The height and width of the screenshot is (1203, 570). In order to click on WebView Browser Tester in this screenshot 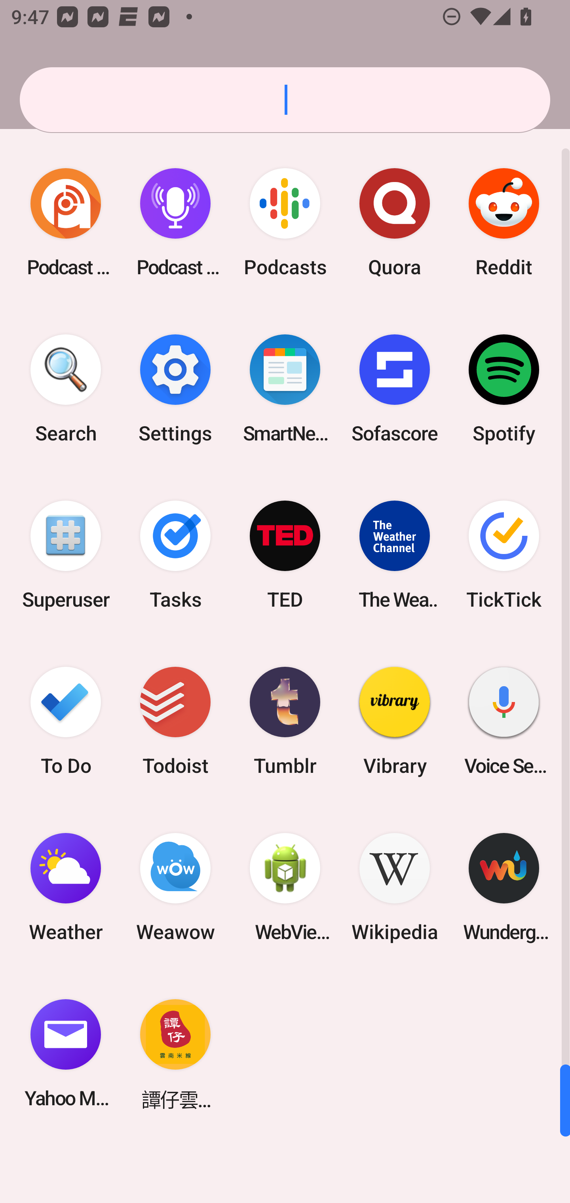, I will do `click(285, 887)`.